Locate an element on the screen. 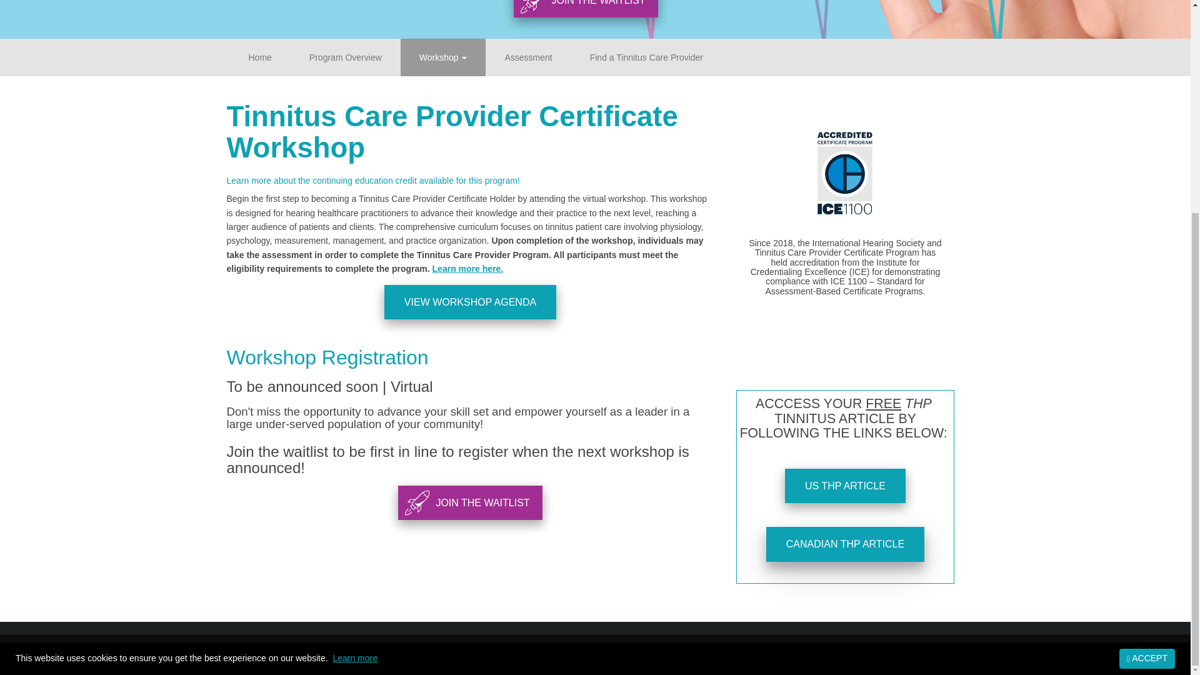  Learn more here. is located at coordinates (467, 269).